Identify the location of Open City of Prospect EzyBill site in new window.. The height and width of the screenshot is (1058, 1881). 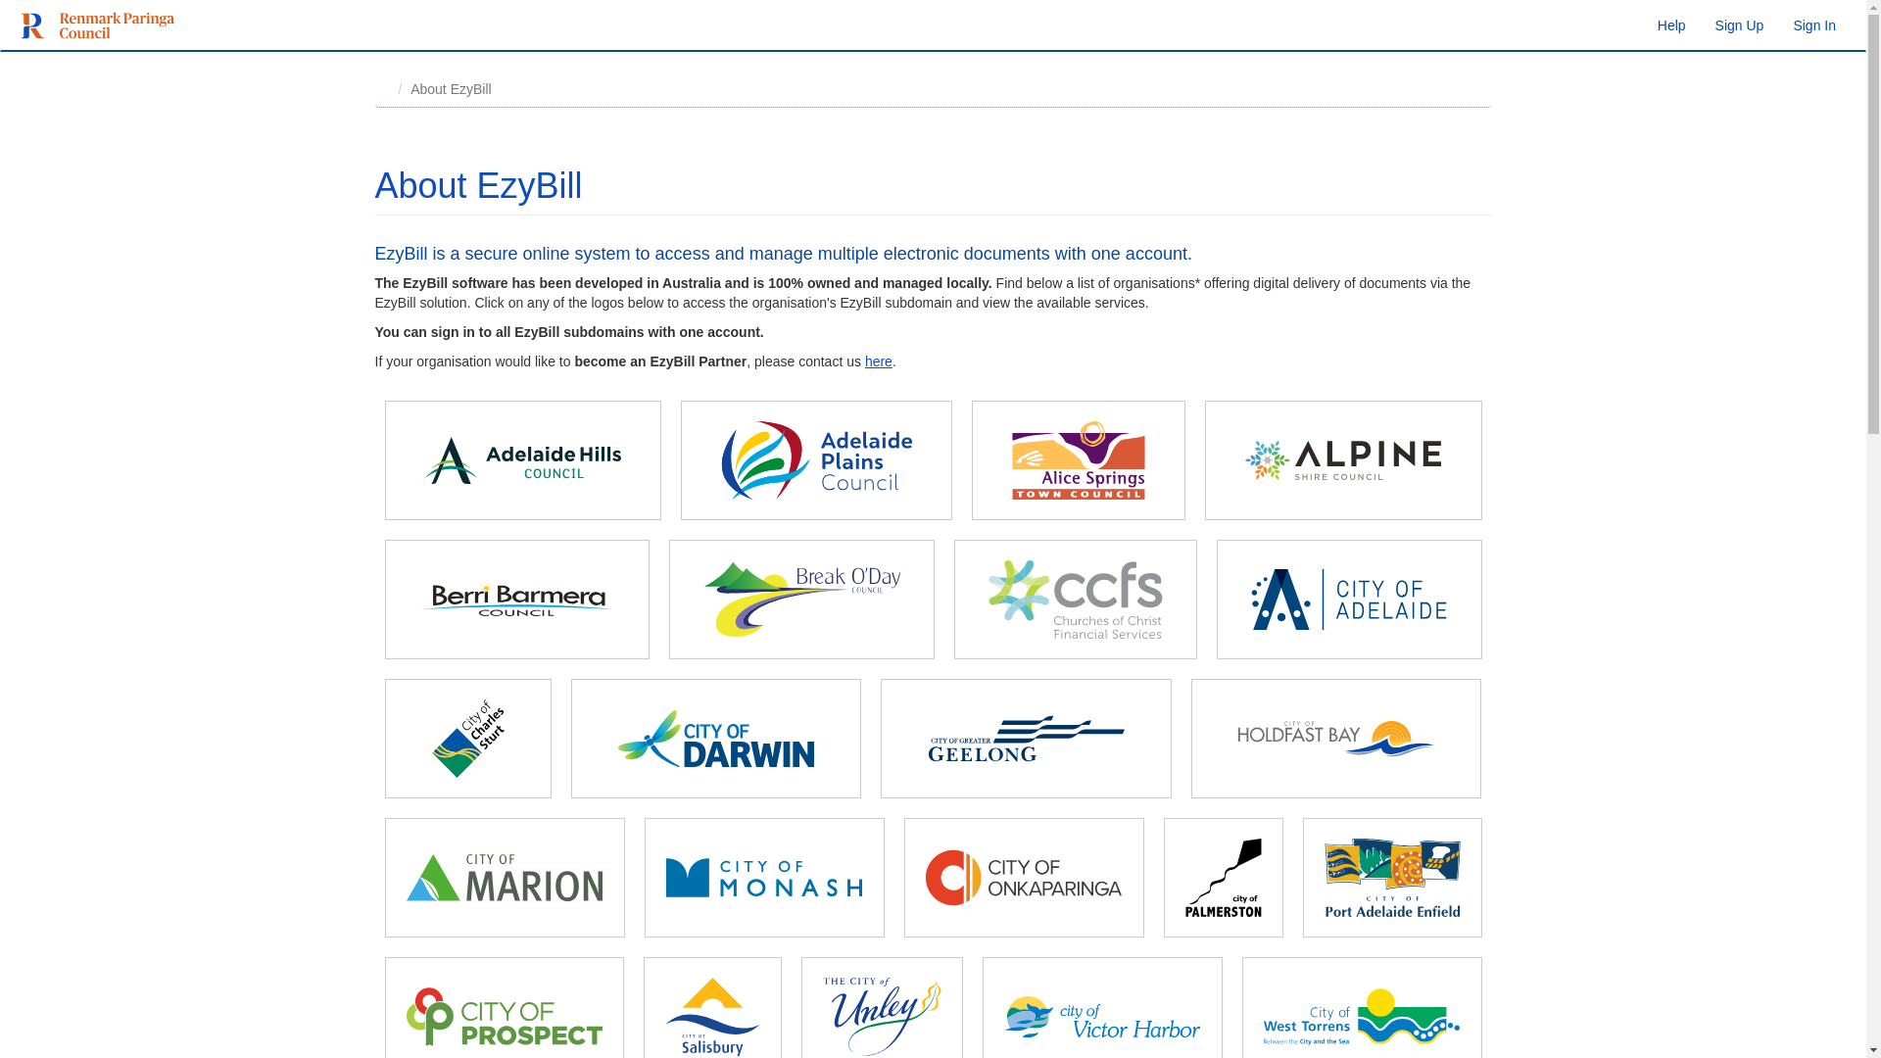
(506, 1017).